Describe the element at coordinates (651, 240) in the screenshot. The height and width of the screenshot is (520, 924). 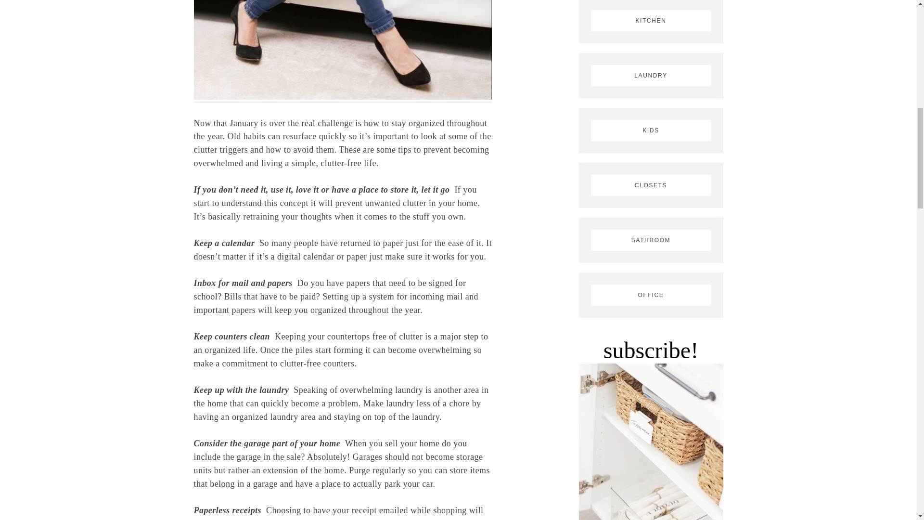
I see `BATHROOM` at that location.